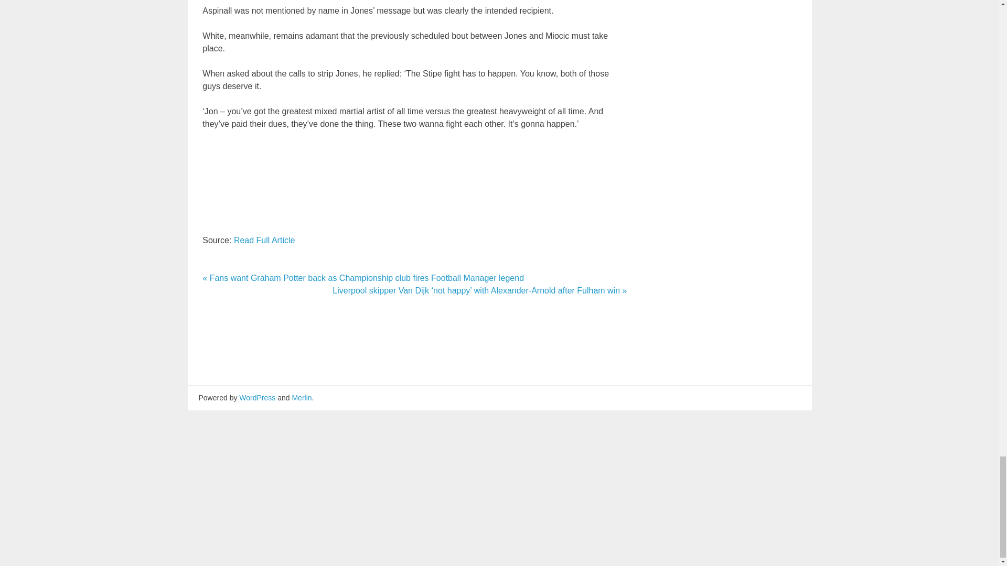 Image resolution: width=1007 pixels, height=566 pixels. Describe the element at coordinates (264, 240) in the screenshot. I see `Read Full Article` at that location.